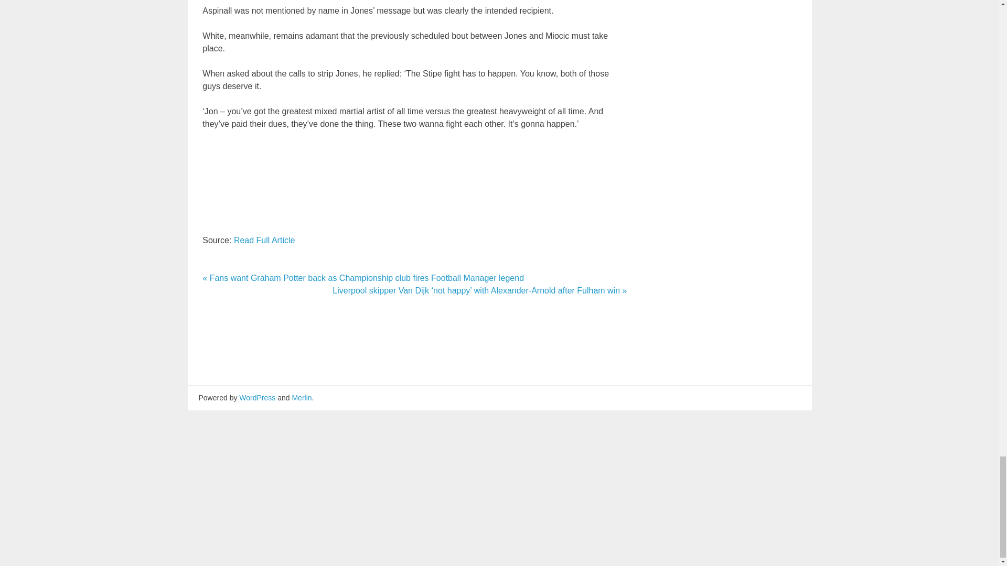 Image resolution: width=1007 pixels, height=566 pixels. Describe the element at coordinates (264, 240) in the screenshot. I see `Read Full Article` at that location.